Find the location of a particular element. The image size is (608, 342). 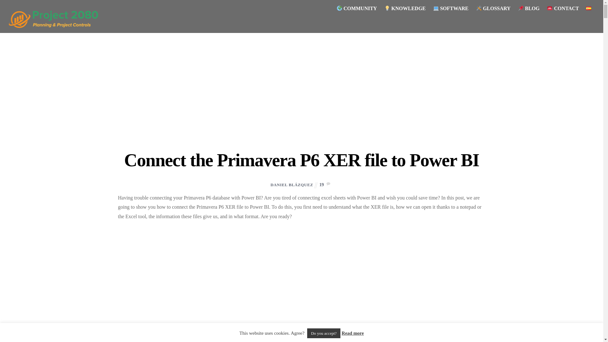

KNOWLEDGE is located at coordinates (405, 8).